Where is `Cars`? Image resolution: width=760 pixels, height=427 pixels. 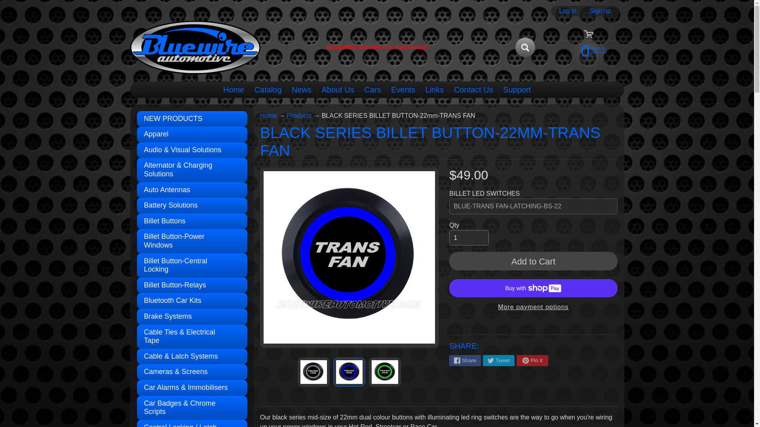 Cars is located at coordinates (372, 90).